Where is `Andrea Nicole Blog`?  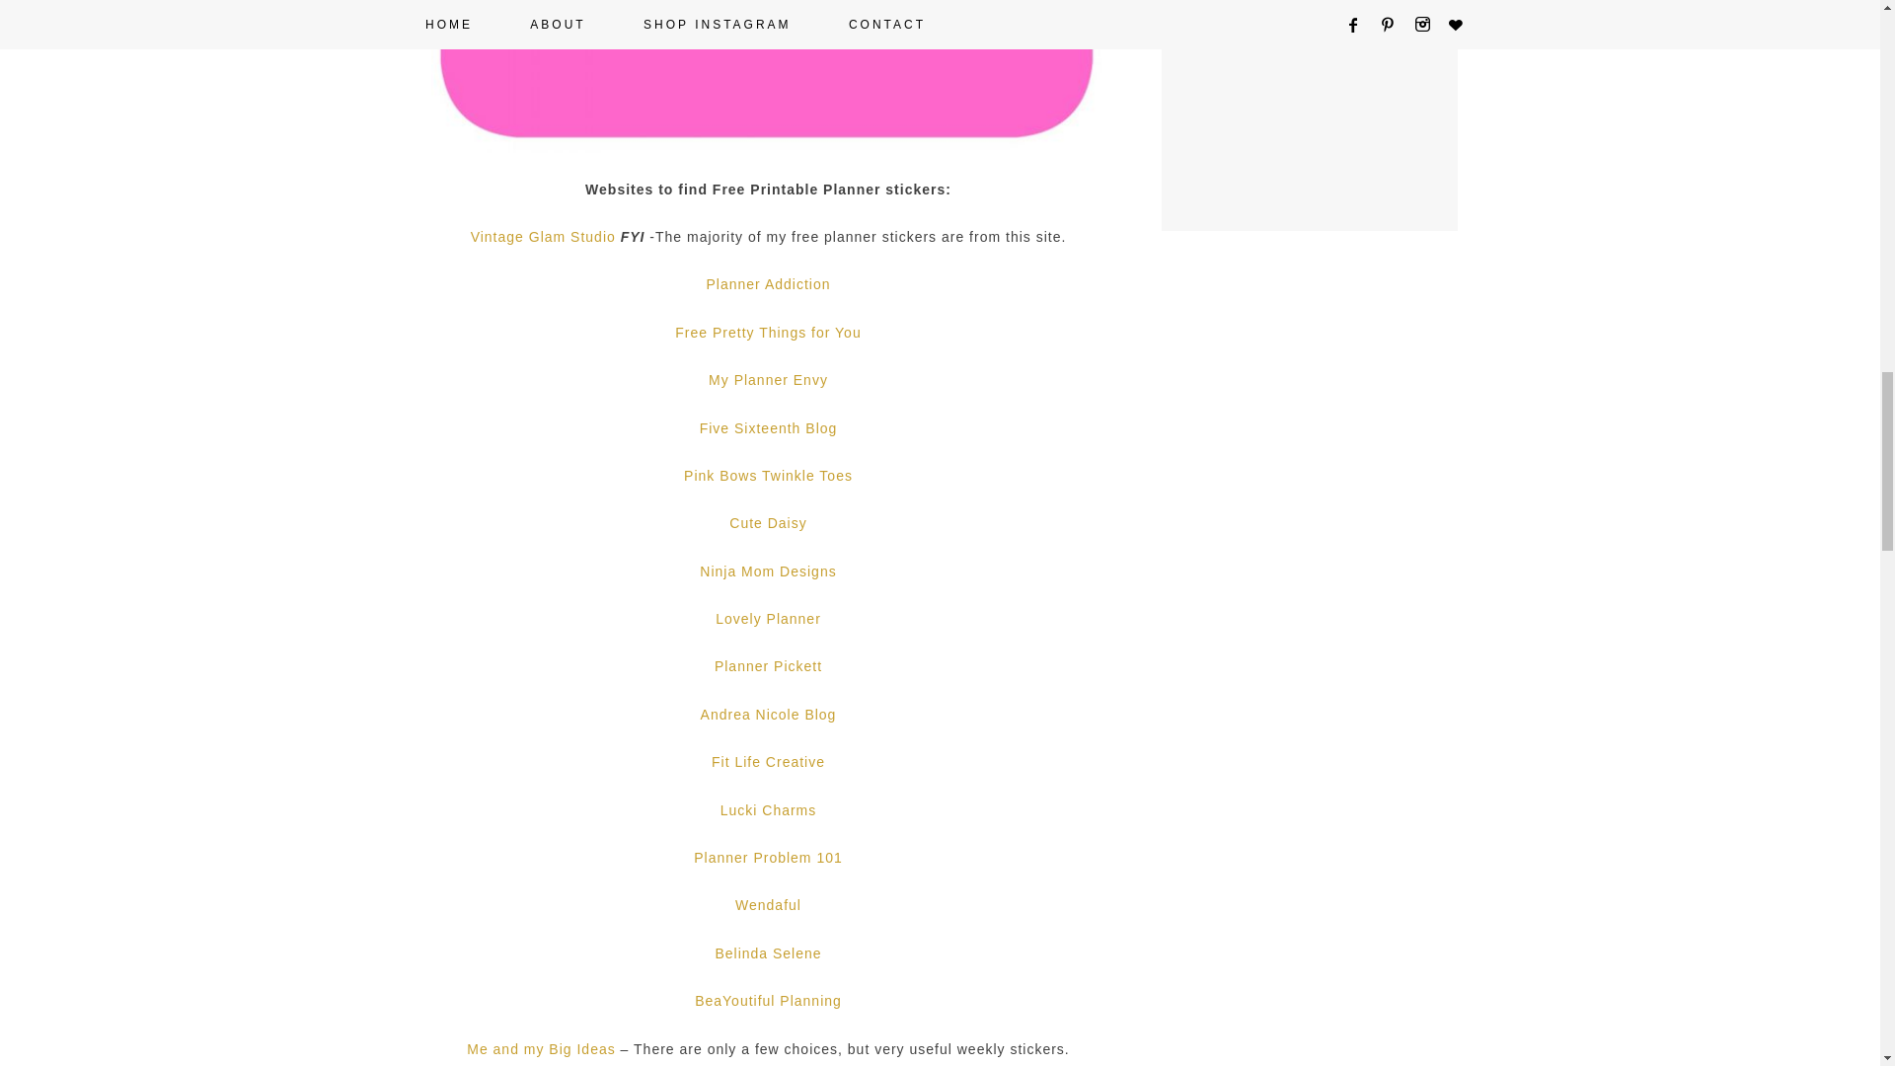
Andrea Nicole Blog is located at coordinates (769, 715).